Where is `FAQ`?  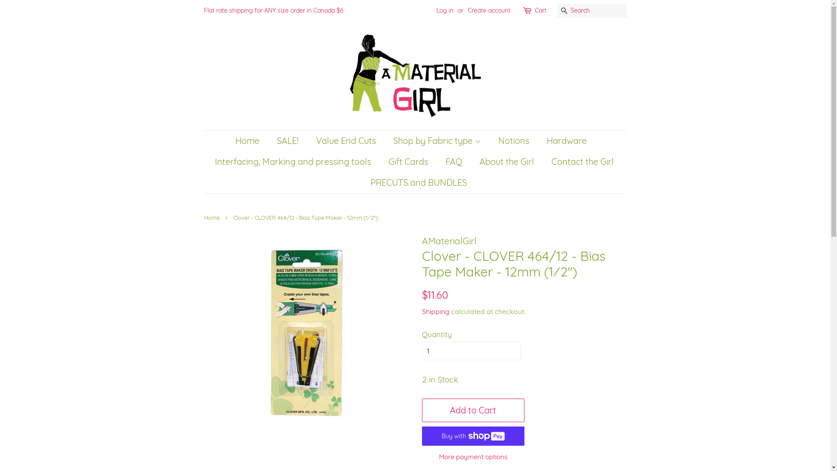 FAQ is located at coordinates (454, 162).